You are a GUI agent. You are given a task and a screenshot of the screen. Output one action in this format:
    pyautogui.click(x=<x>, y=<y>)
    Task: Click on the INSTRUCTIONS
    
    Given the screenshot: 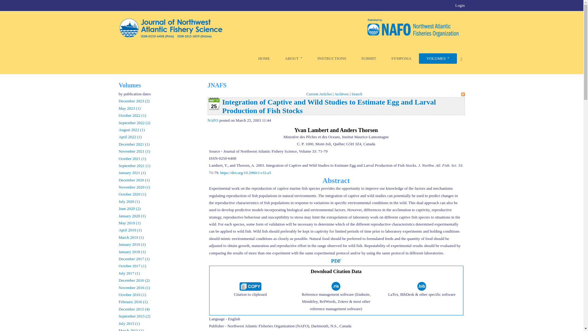 What is the action you would take?
    pyautogui.click(x=332, y=58)
    